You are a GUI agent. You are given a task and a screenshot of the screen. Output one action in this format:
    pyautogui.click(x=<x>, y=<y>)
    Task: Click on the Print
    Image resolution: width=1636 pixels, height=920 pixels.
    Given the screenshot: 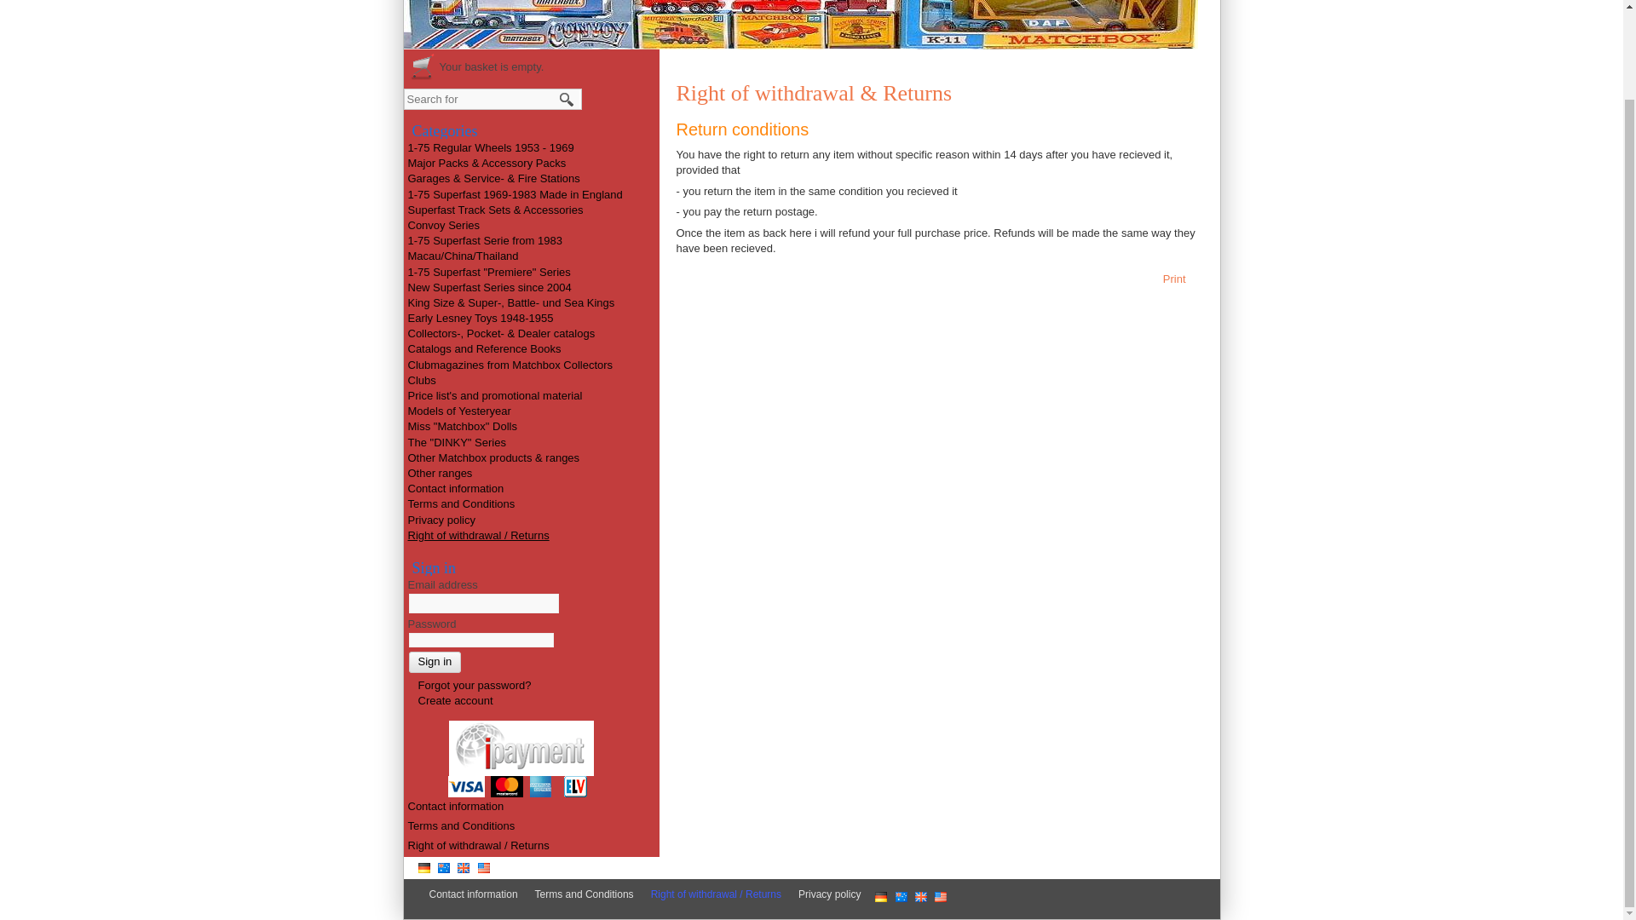 What is the action you would take?
    pyautogui.click(x=1183, y=279)
    